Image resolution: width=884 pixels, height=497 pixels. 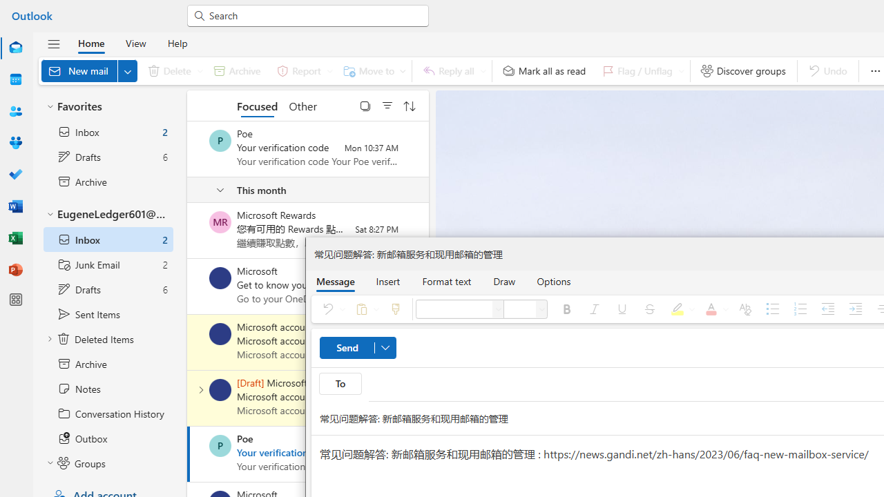 I want to click on Text highlight color, so click(x=680, y=309).